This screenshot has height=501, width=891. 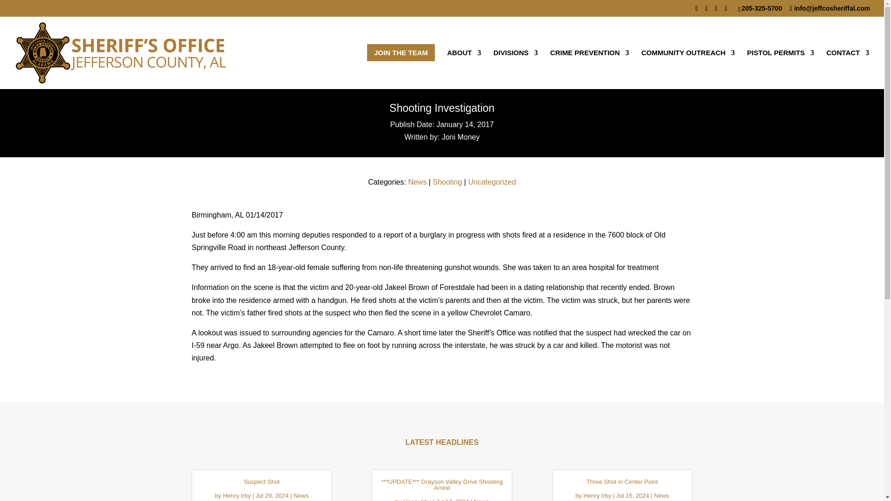 I want to click on COMMUNITY OUTREACH, so click(x=688, y=69).